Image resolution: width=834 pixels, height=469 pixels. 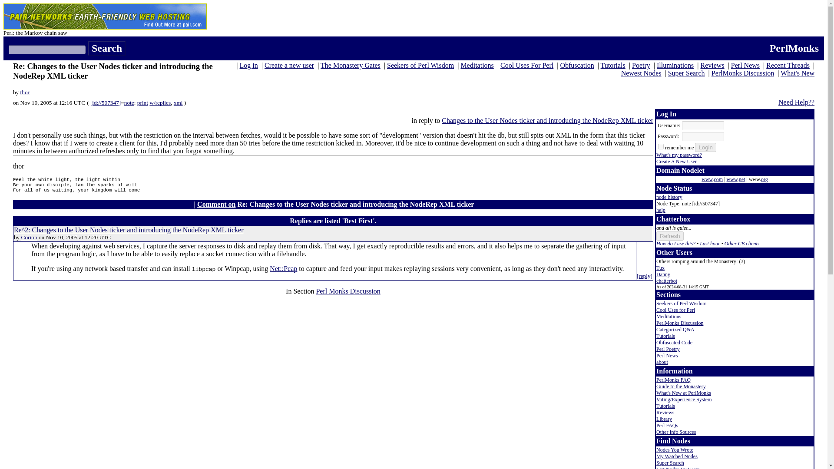 What do you see at coordinates (350, 65) in the screenshot?
I see `The Monastery Gates` at bounding box center [350, 65].